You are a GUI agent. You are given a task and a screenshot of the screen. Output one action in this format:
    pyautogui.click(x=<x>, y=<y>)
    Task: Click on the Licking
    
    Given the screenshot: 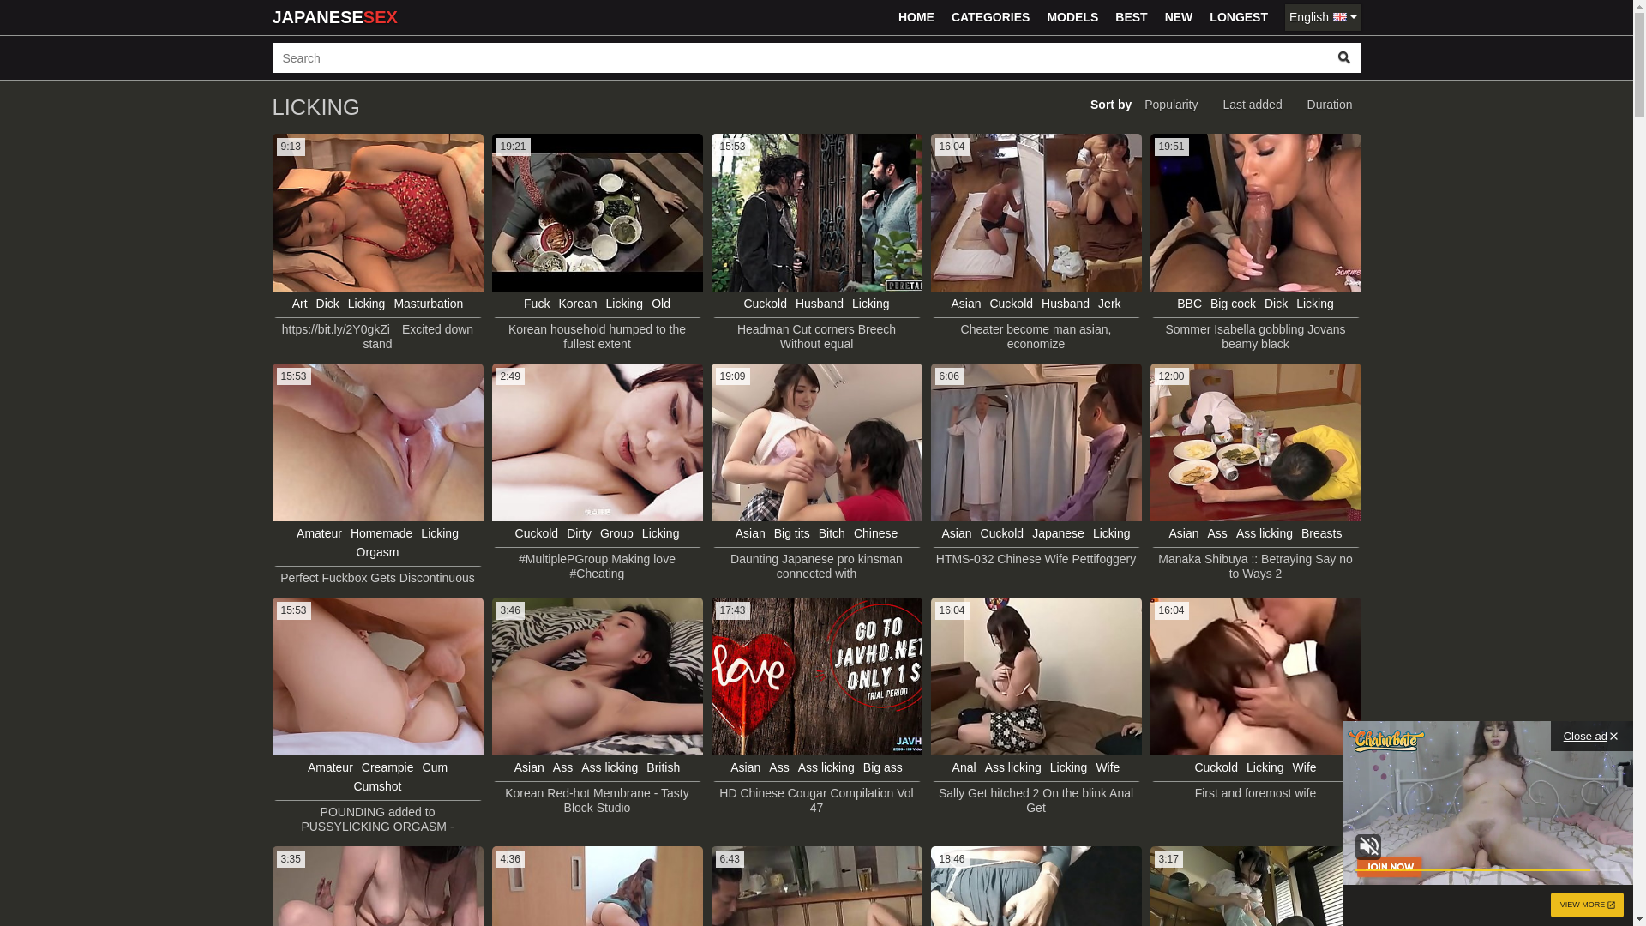 What is the action you would take?
    pyautogui.click(x=367, y=304)
    